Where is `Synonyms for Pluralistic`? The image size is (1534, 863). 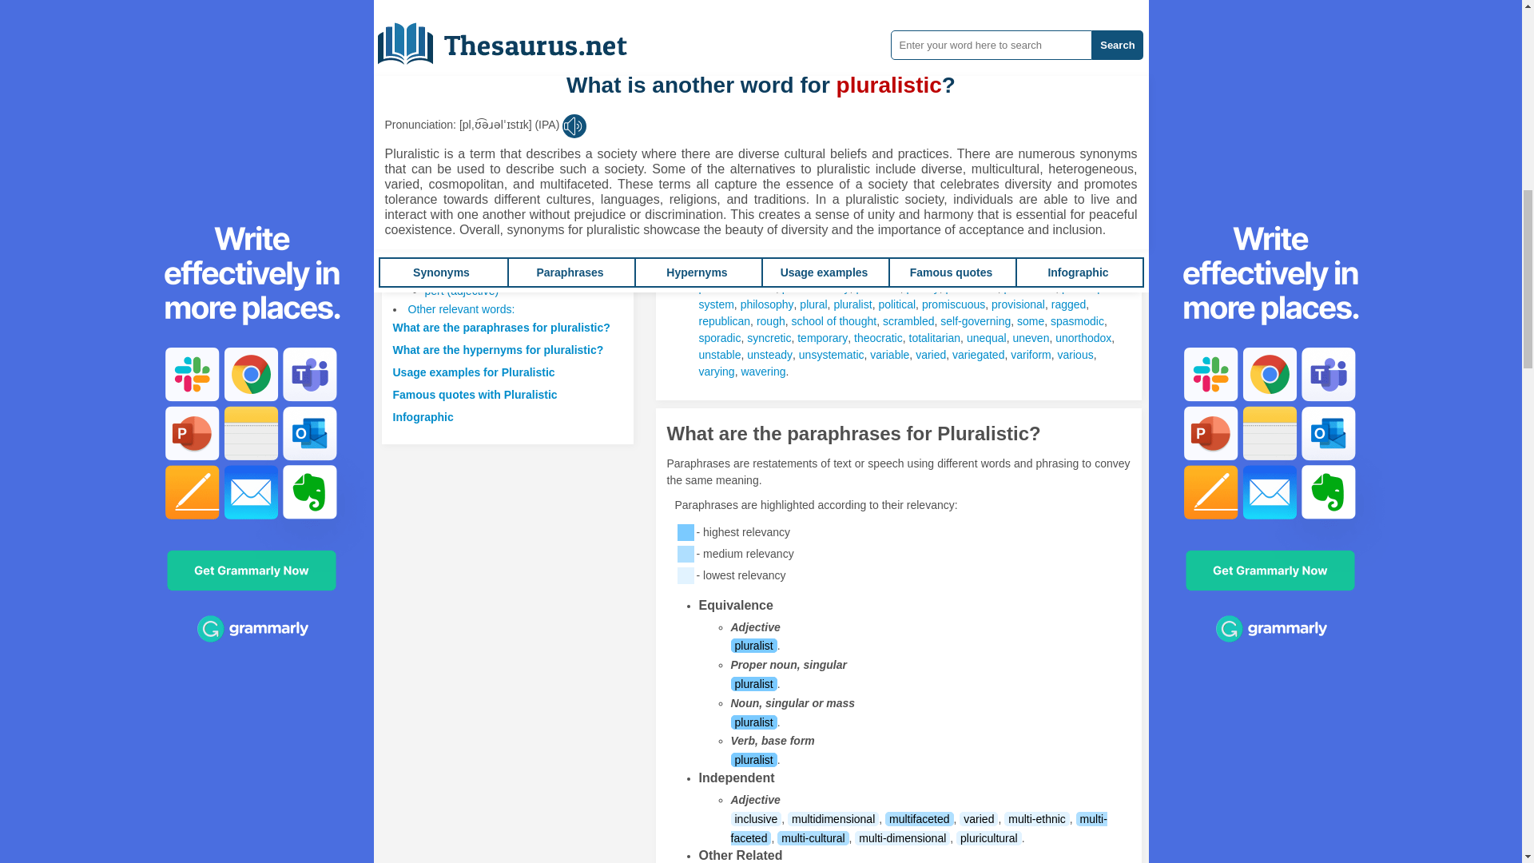 Synonyms for Pluralistic is located at coordinates (1018, 69).